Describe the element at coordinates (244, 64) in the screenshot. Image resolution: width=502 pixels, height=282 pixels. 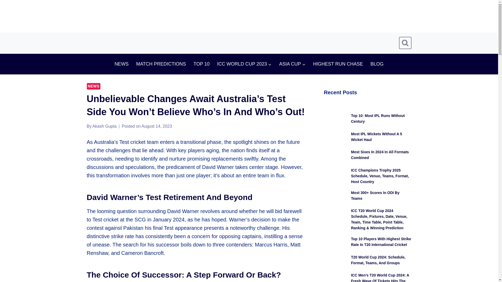
I see `ICC WORLD CUP 2023` at that location.